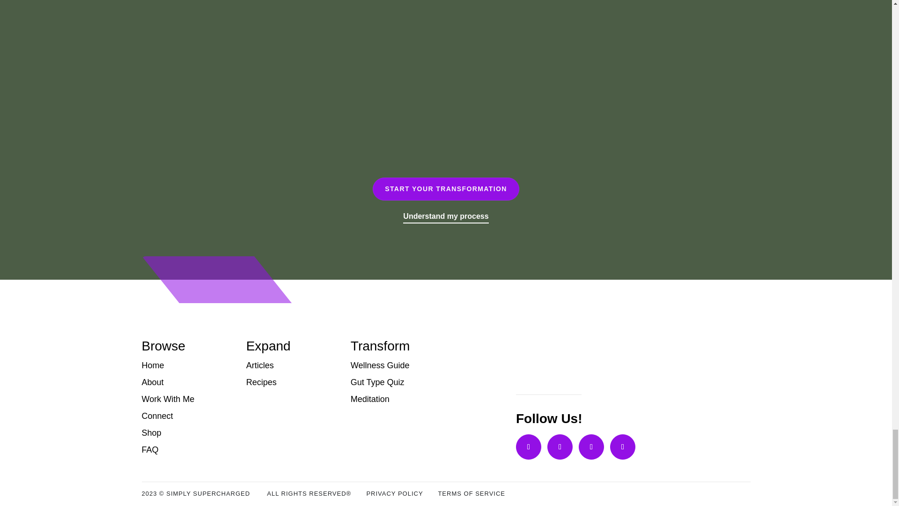  Describe the element at coordinates (184, 399) in the screenshot. I see `Work With Me` at that location.